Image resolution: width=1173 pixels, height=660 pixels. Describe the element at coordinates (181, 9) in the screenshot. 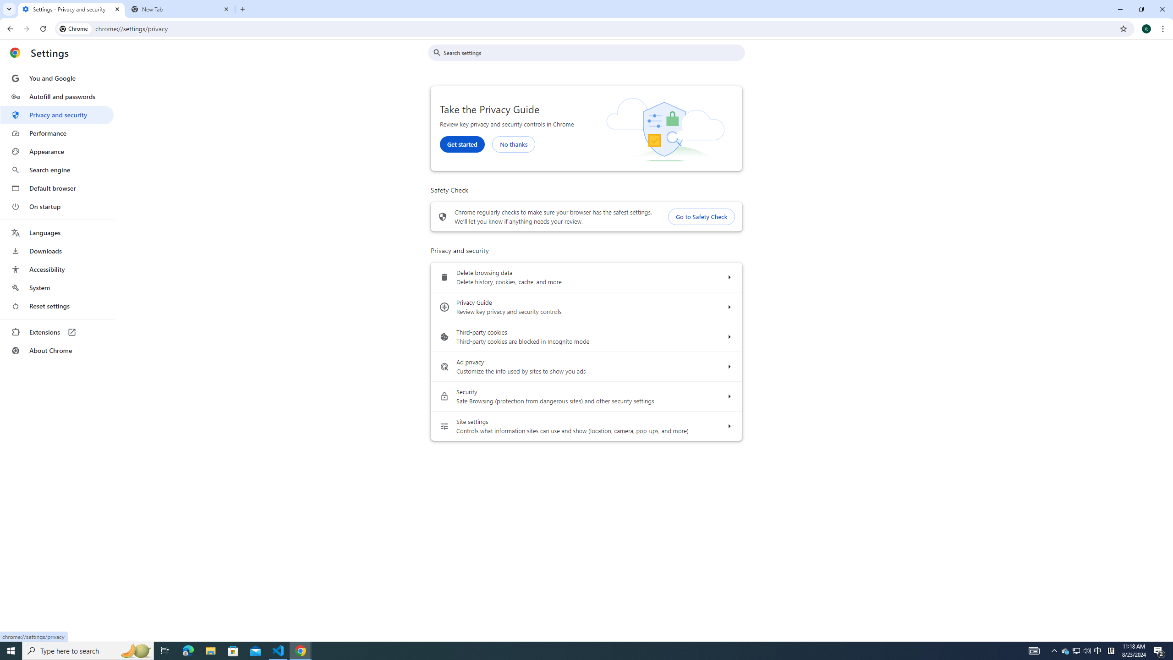

I see `New Tab` at that location.